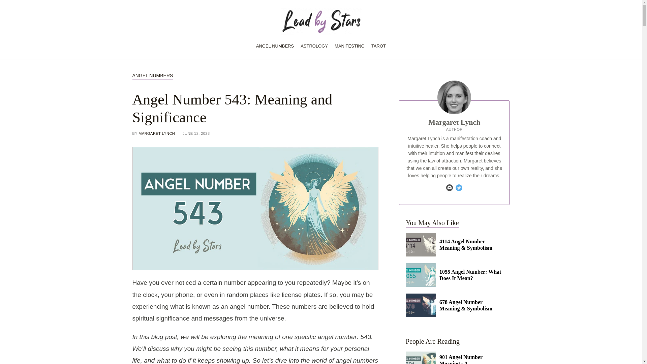 Image resolution: width=647 pixels, height=364 pixels. I want to click on ASTROLOGY, so click(314, 46).